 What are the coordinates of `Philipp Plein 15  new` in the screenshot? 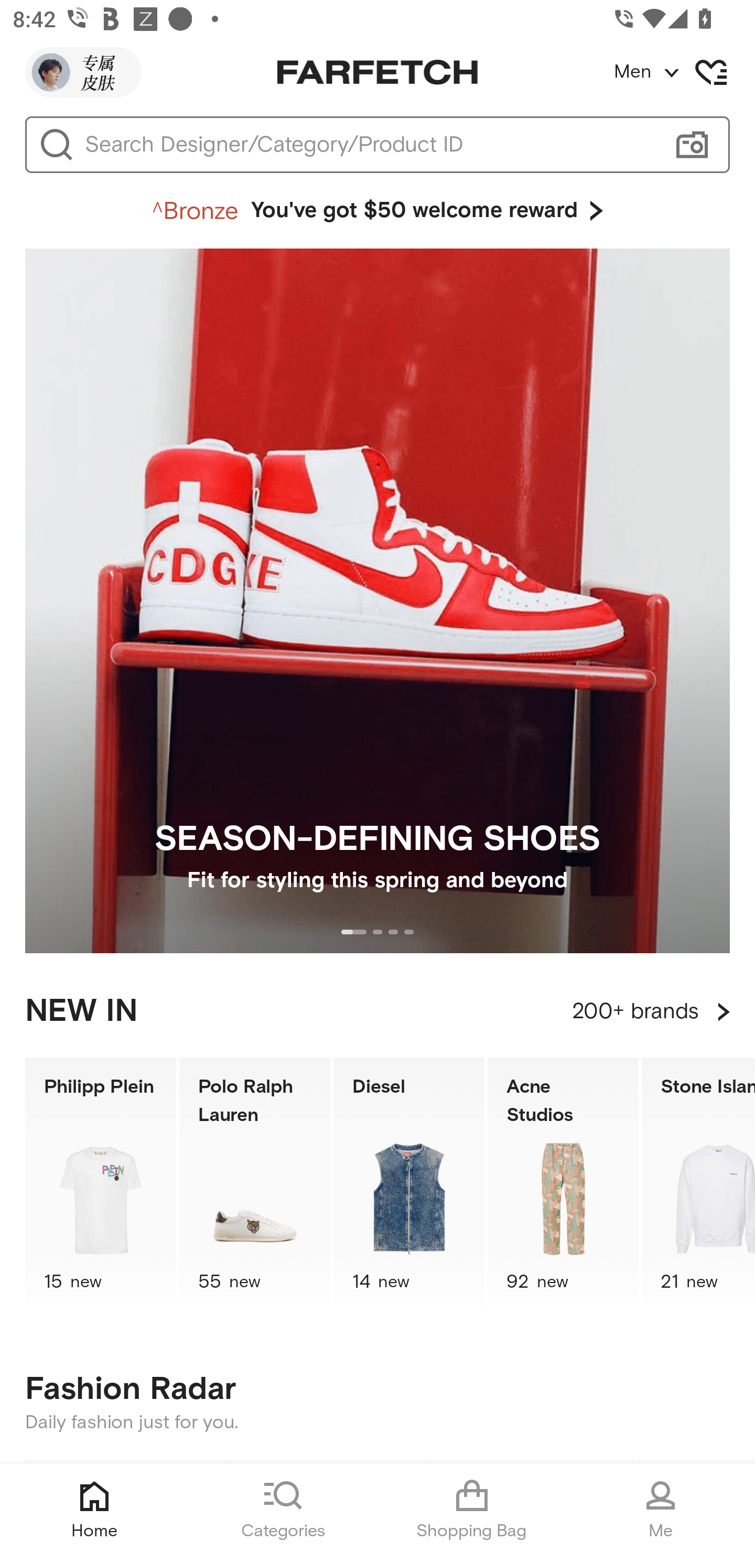 It's located at (100, 1185).